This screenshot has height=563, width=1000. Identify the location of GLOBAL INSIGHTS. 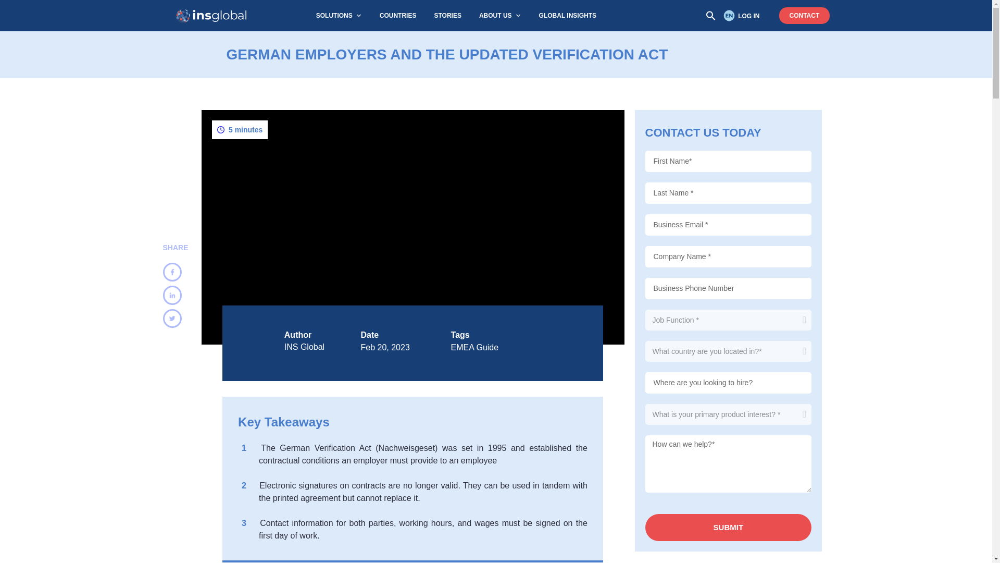
(568, 16).